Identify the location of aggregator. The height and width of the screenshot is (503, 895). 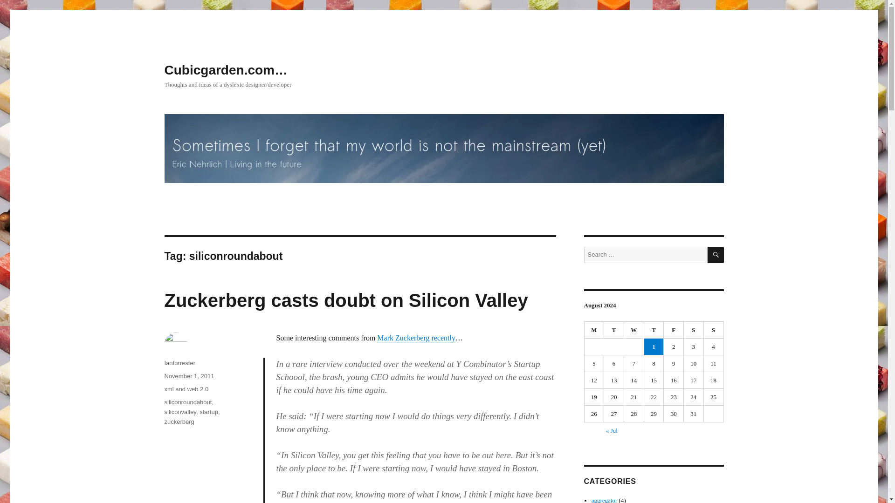
(604, 500).